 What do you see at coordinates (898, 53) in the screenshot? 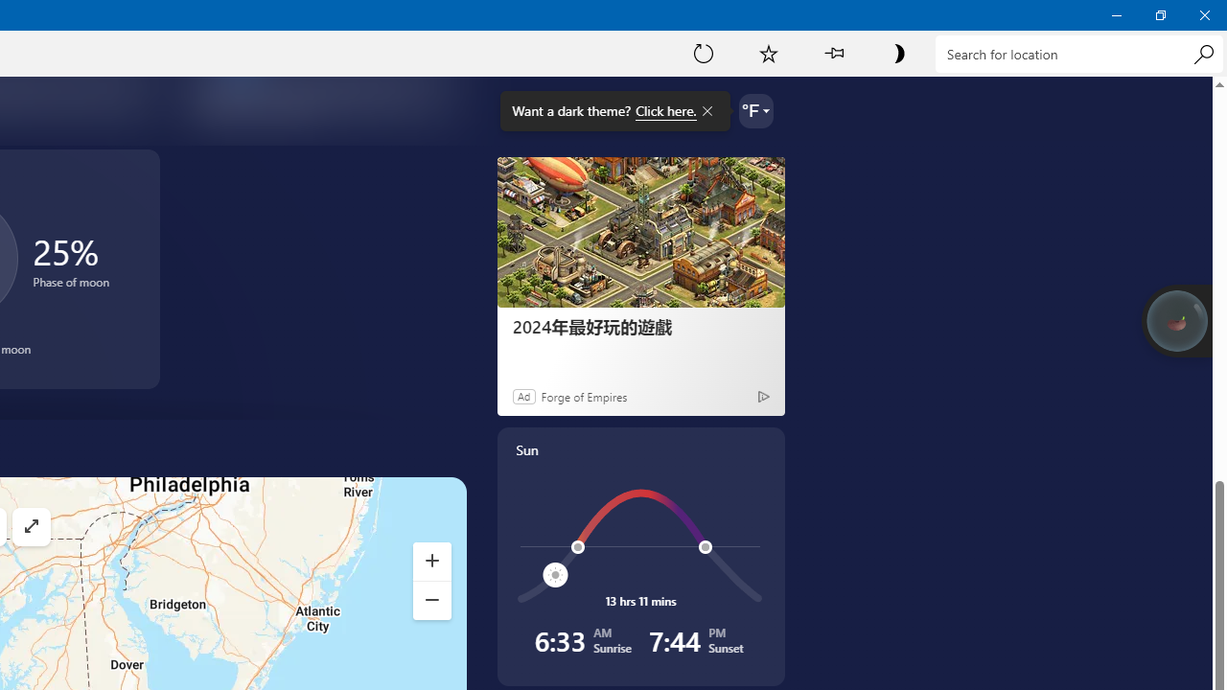
I see `Turn on dark theme` at bounding box center [898, 53].